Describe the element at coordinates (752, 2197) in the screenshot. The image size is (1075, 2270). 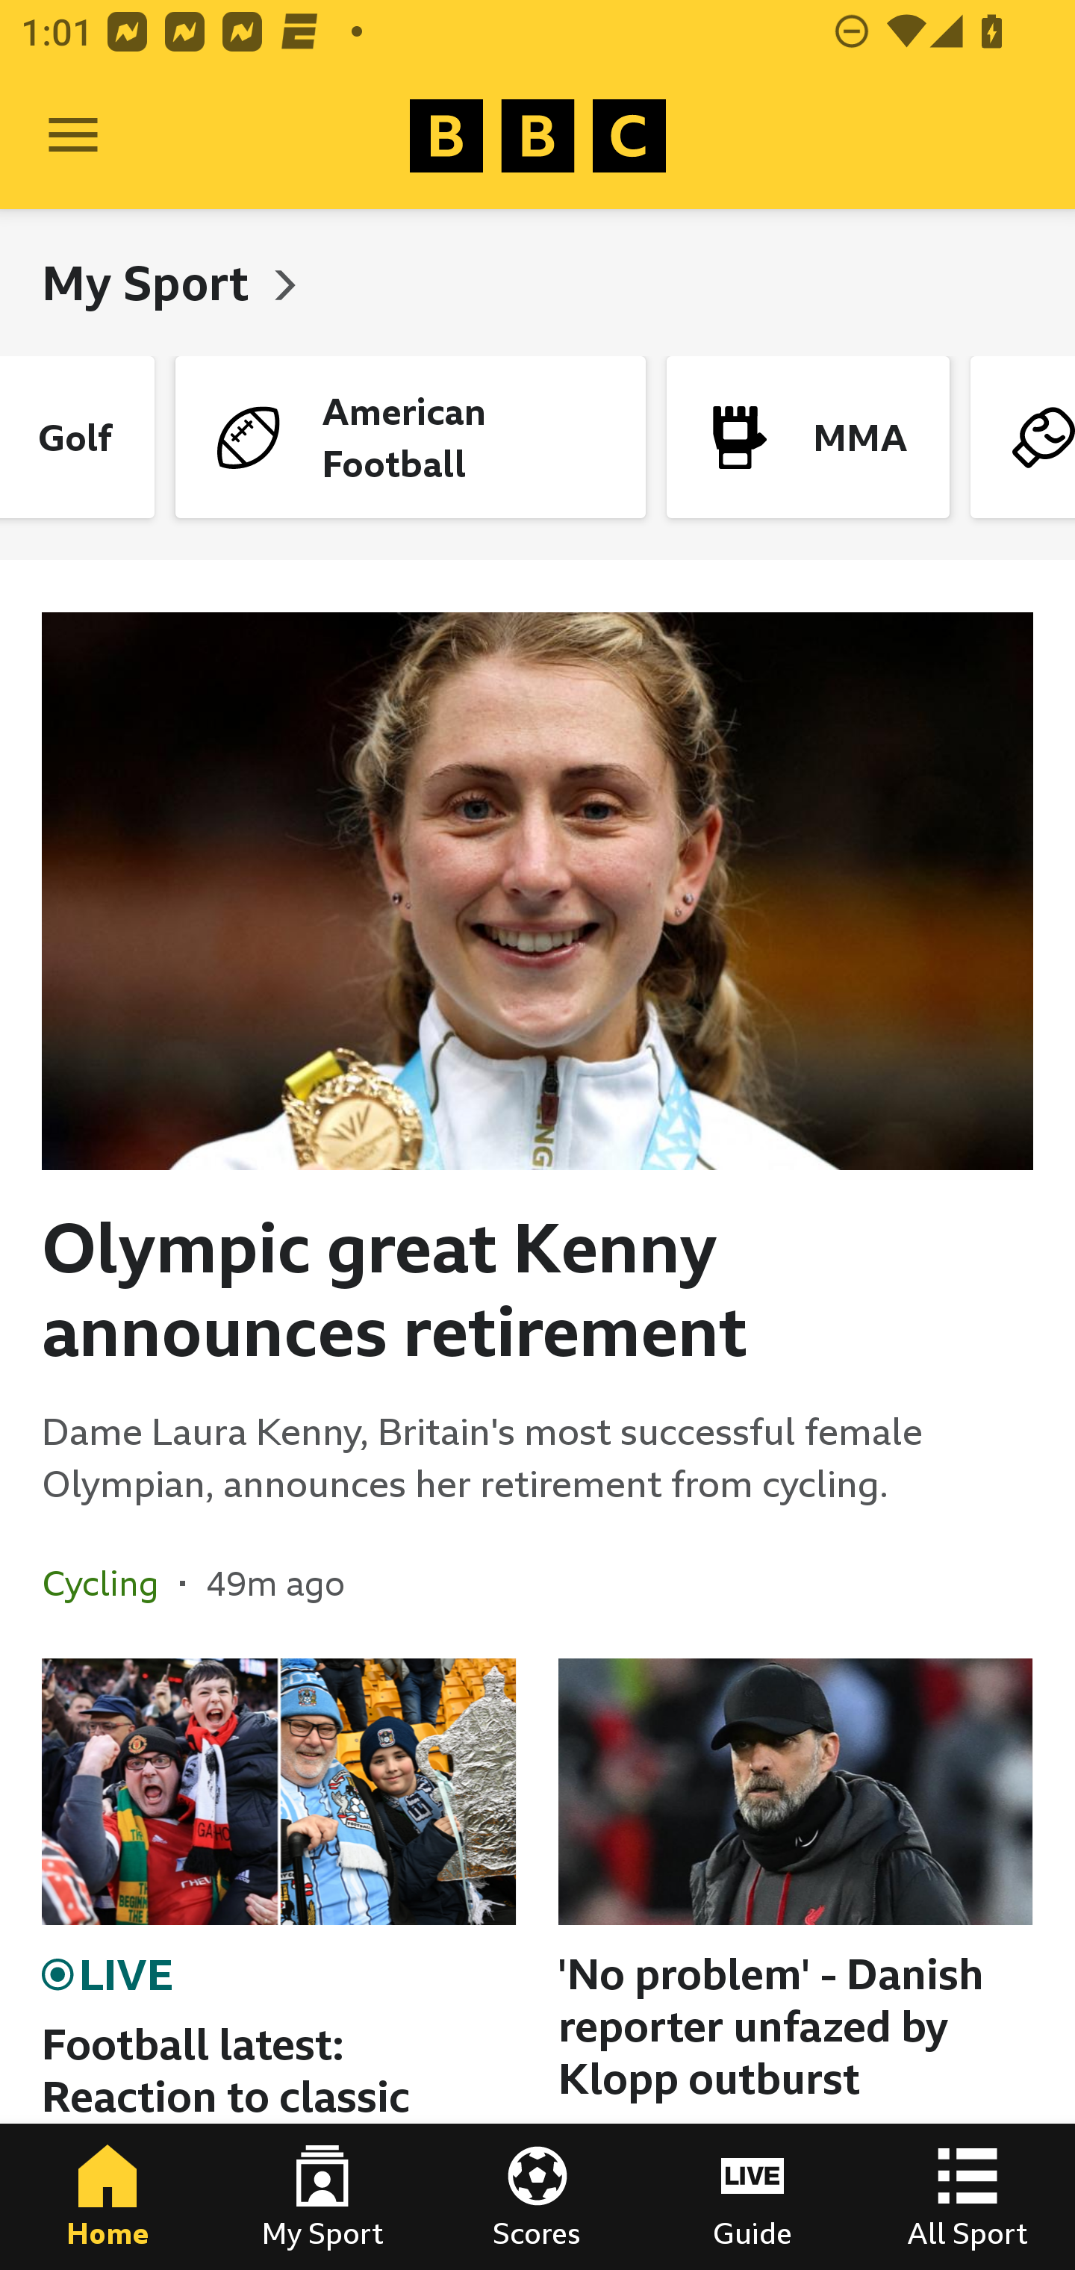
I see `Guide` at that location.